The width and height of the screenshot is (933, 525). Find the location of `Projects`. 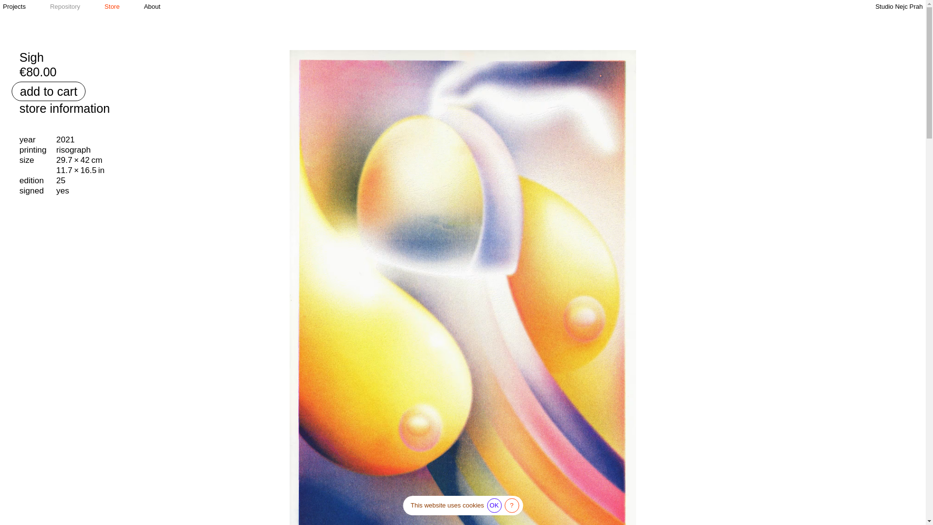

Projects is located at coordinates (14, 7).